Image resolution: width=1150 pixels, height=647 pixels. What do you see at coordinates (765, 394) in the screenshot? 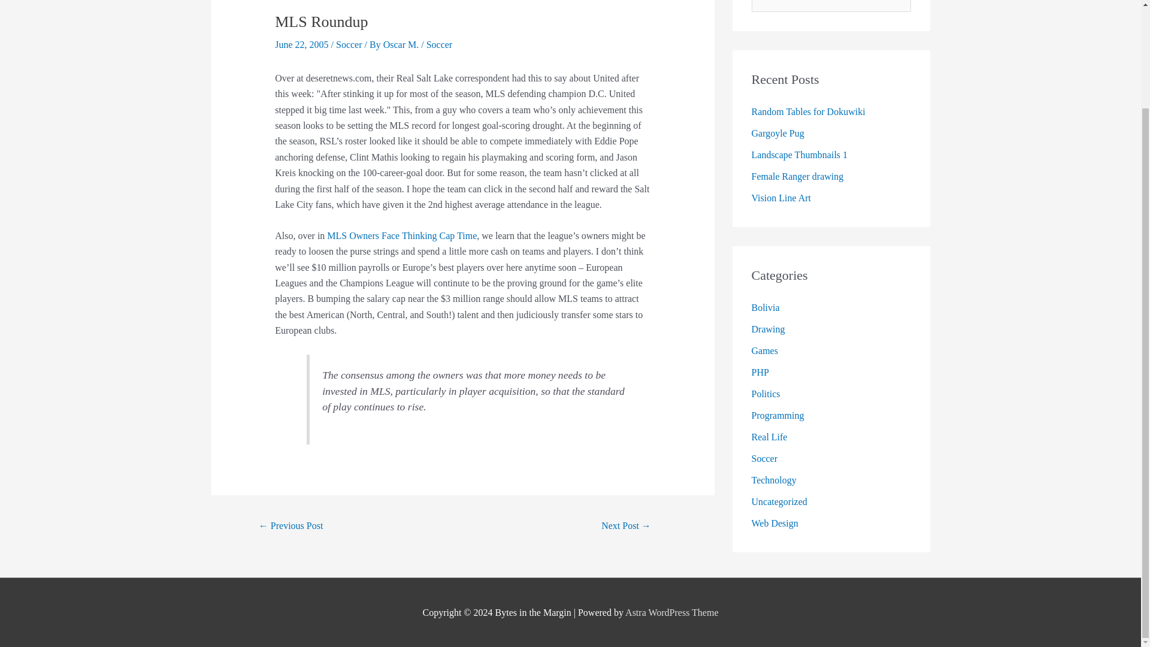
I see `Politics` at bounding box center [765, 394].